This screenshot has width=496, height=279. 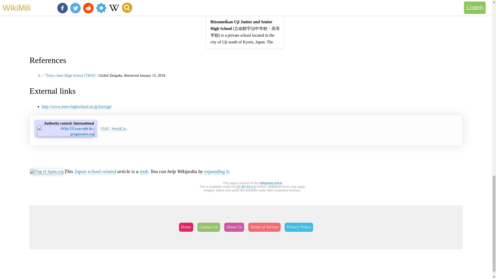 I want to click on expanding it, so click(x=216, y=172).